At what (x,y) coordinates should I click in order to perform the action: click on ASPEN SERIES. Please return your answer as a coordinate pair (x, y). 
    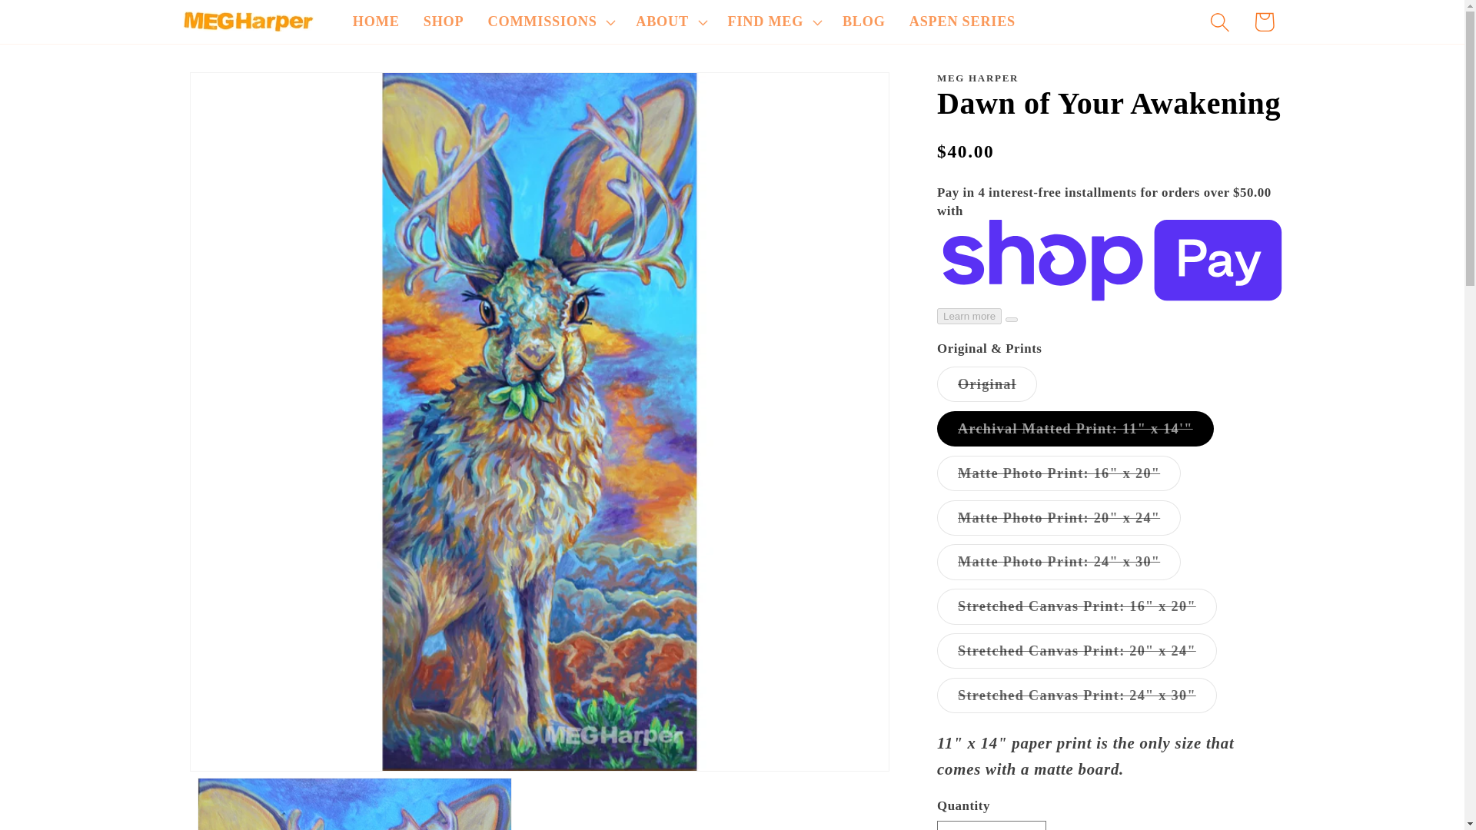
    Looking at the image, I should click on (962, 22).